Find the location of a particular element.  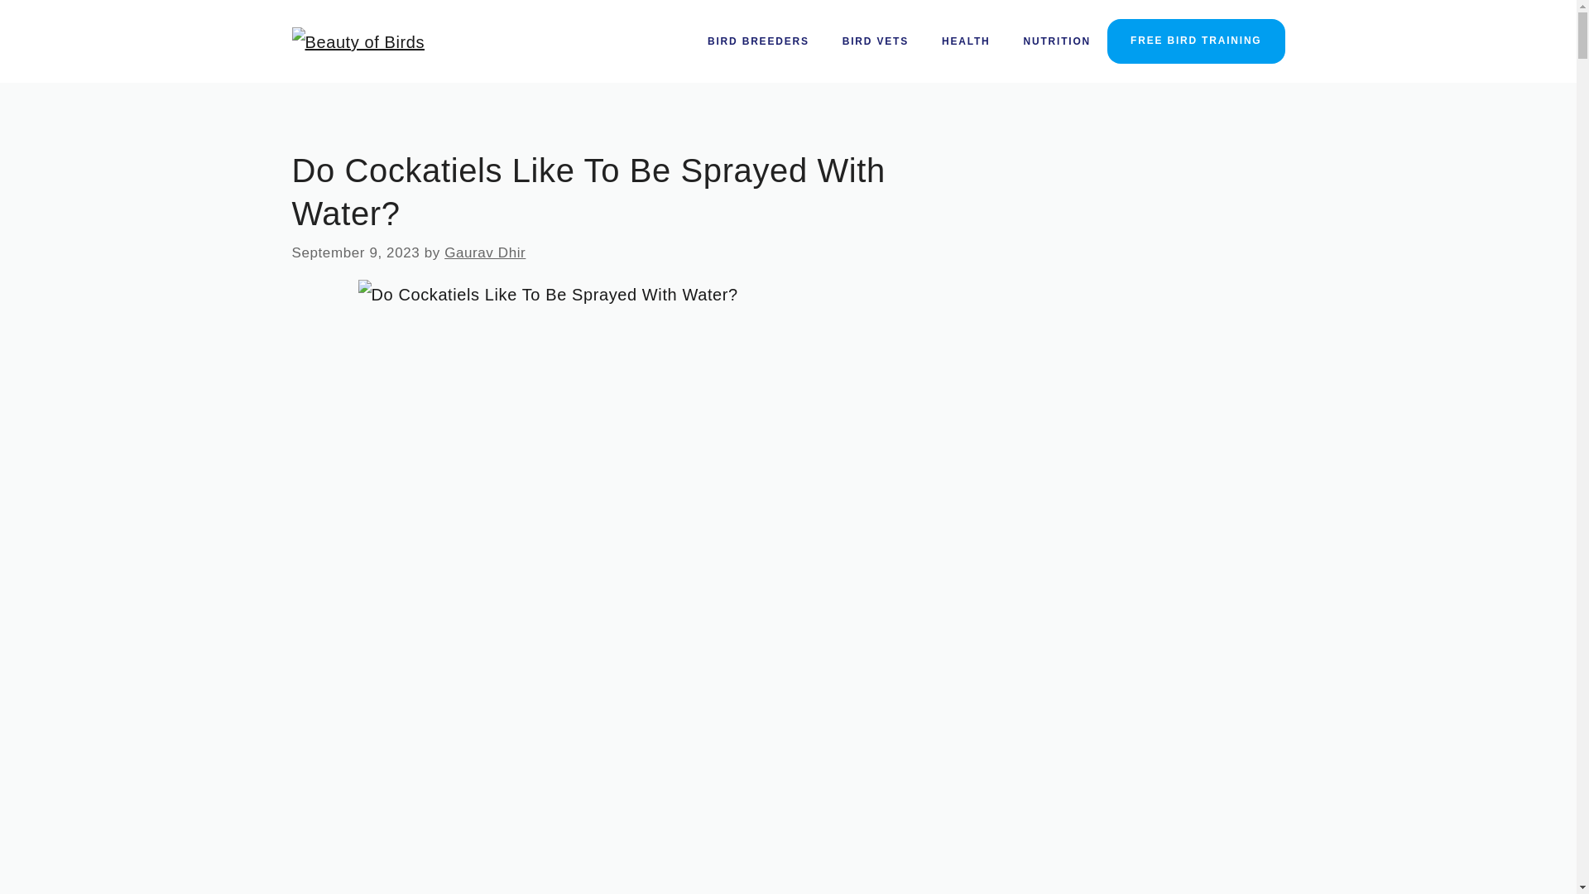

Gaurav Dhir is located at coordinates (485, 252).